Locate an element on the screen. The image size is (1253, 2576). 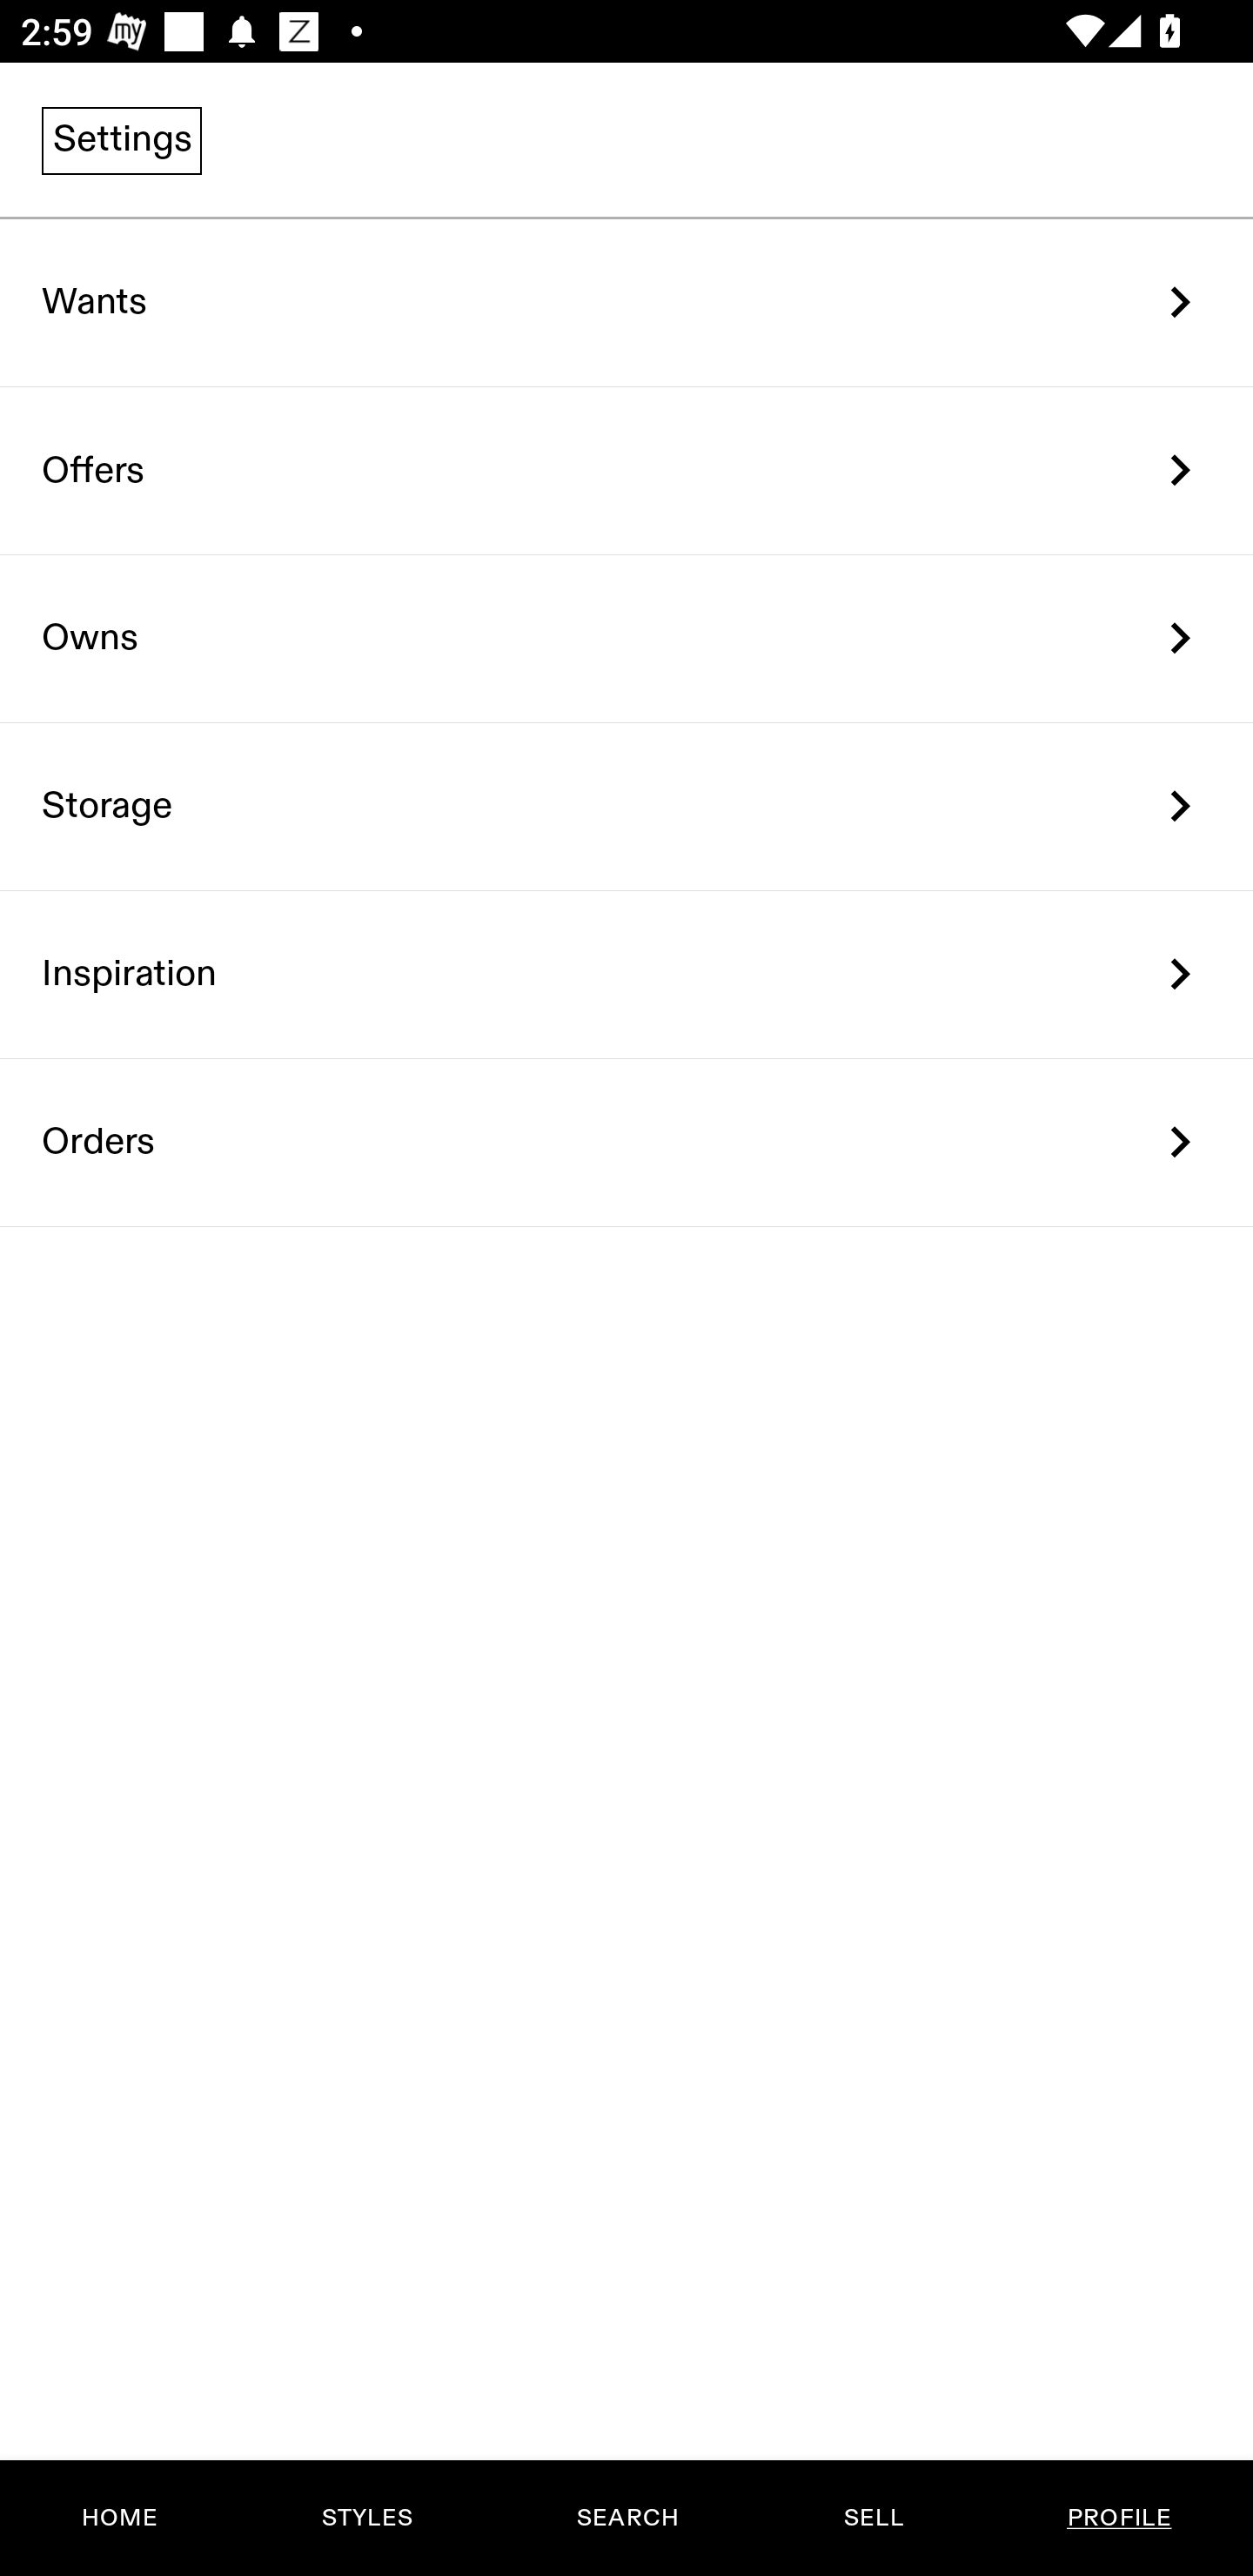
HOME is located at coordinates (120, 2518).